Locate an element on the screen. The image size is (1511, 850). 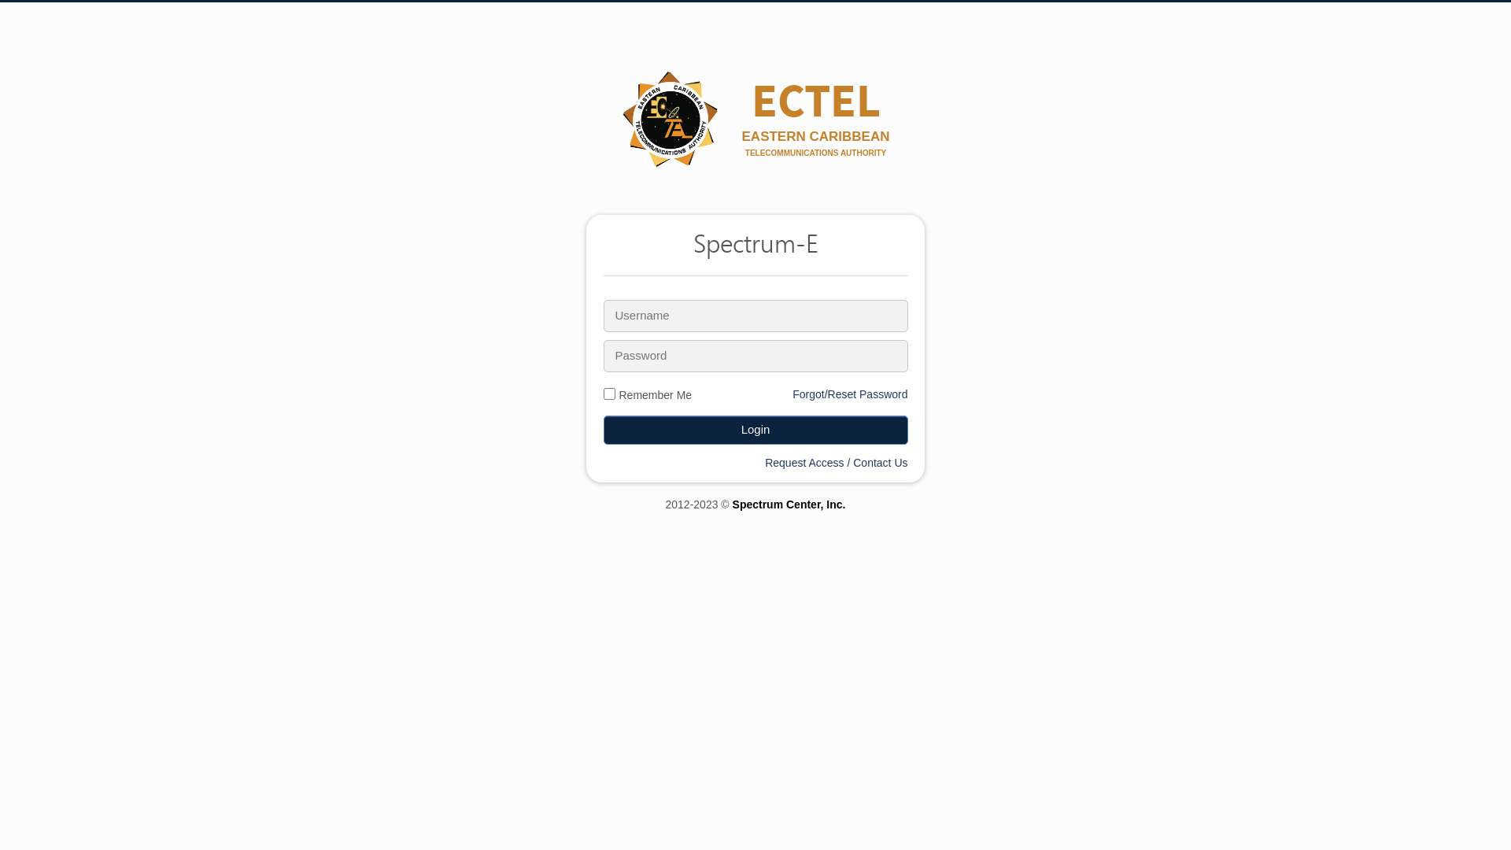
Forgot/Reset Password is located at coordinates (850, 394).